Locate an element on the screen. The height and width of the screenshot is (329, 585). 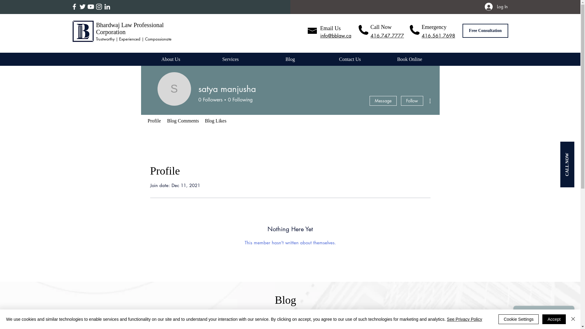
See Privacy Policy is located at coordinates (465, 319).